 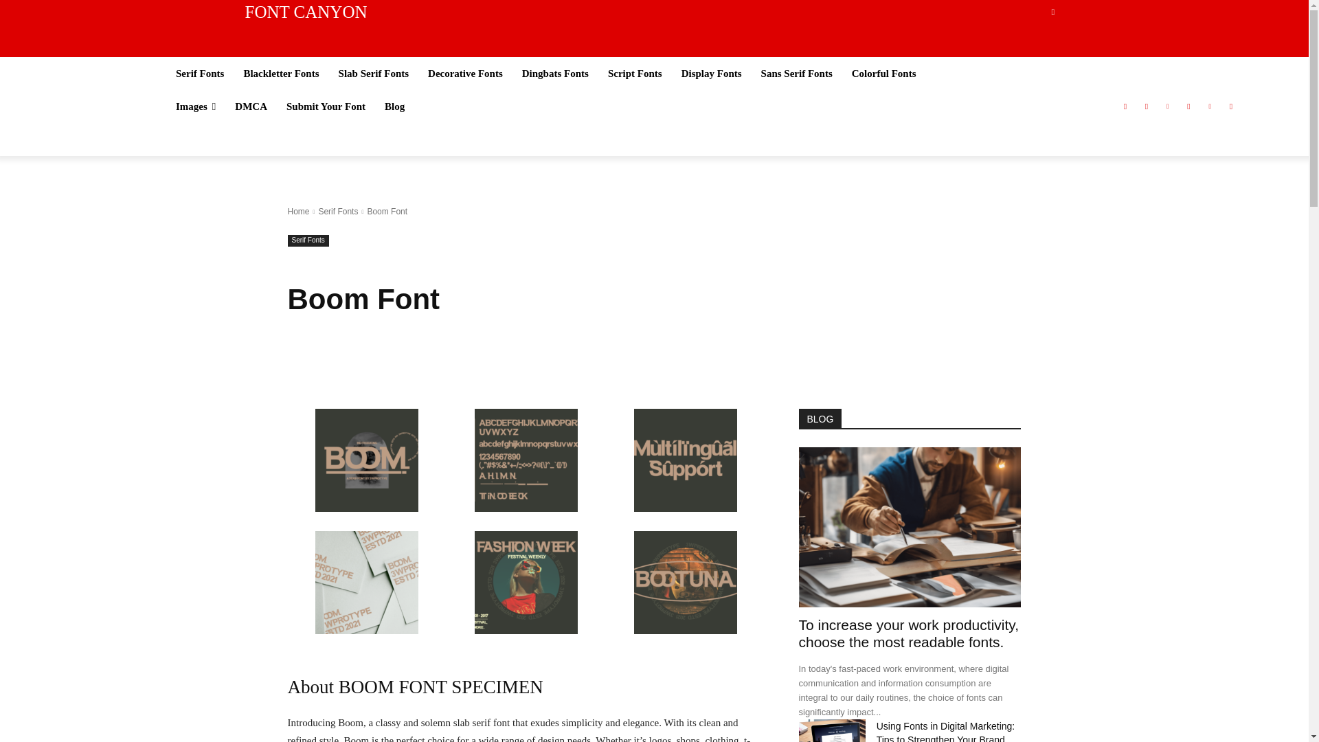 What do you see at coordinates (796, 73) in the screenshot?
I see `Sans Serif Fonts` at bounding box center [796, 73].